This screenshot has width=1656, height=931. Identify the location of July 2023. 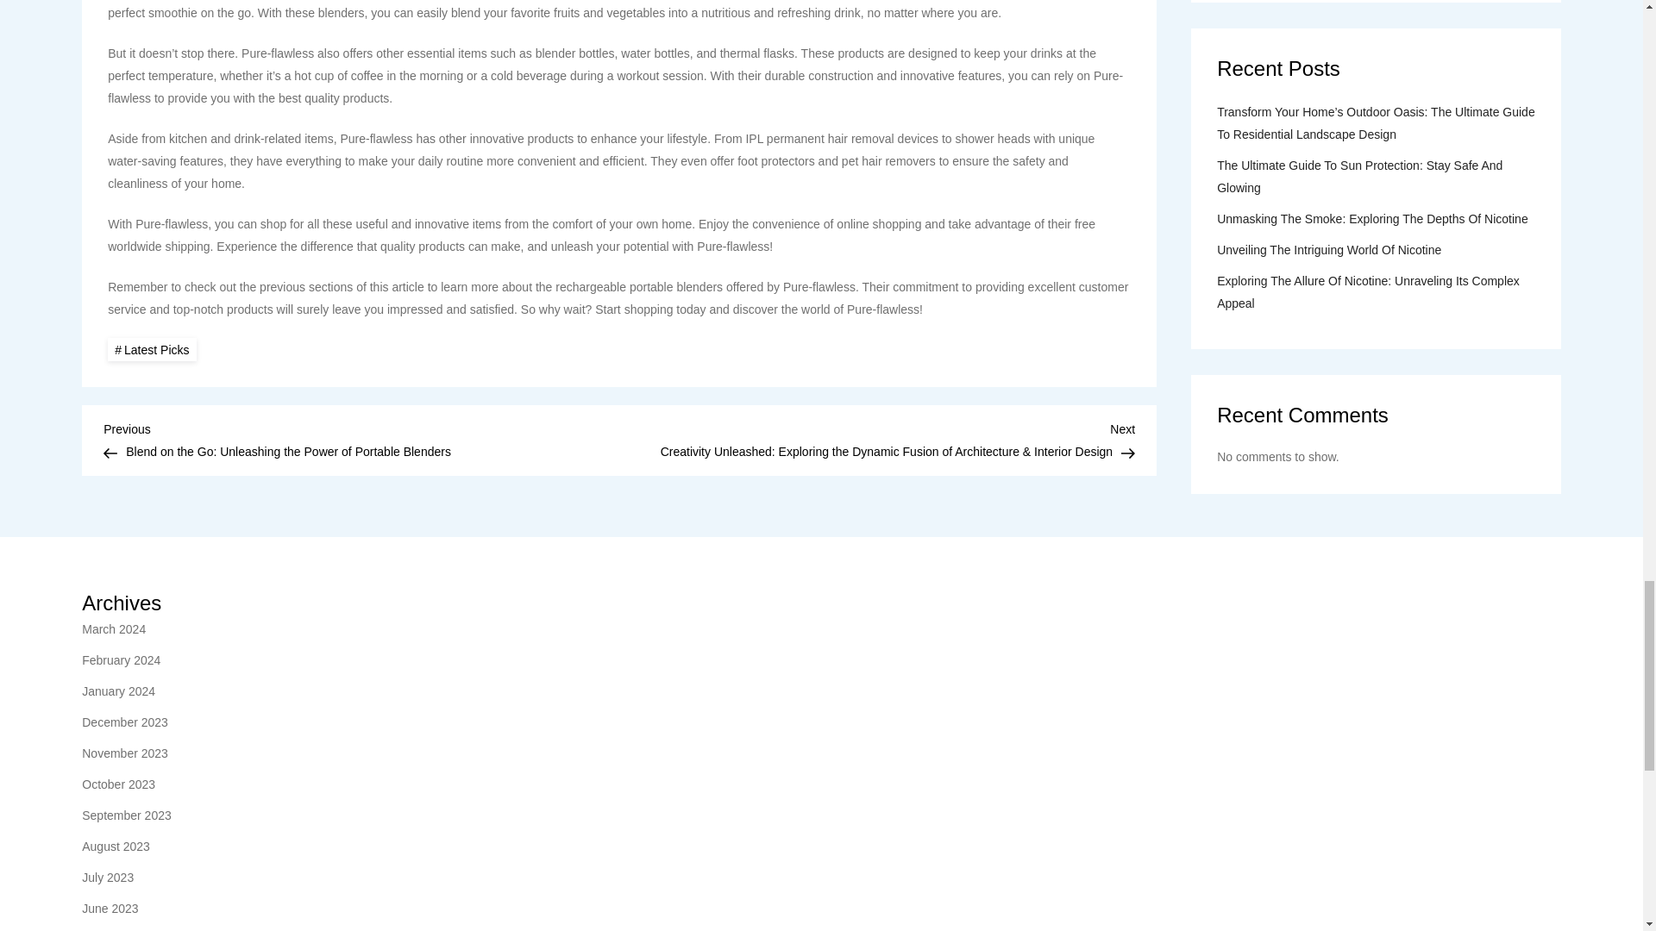
(107, 878).